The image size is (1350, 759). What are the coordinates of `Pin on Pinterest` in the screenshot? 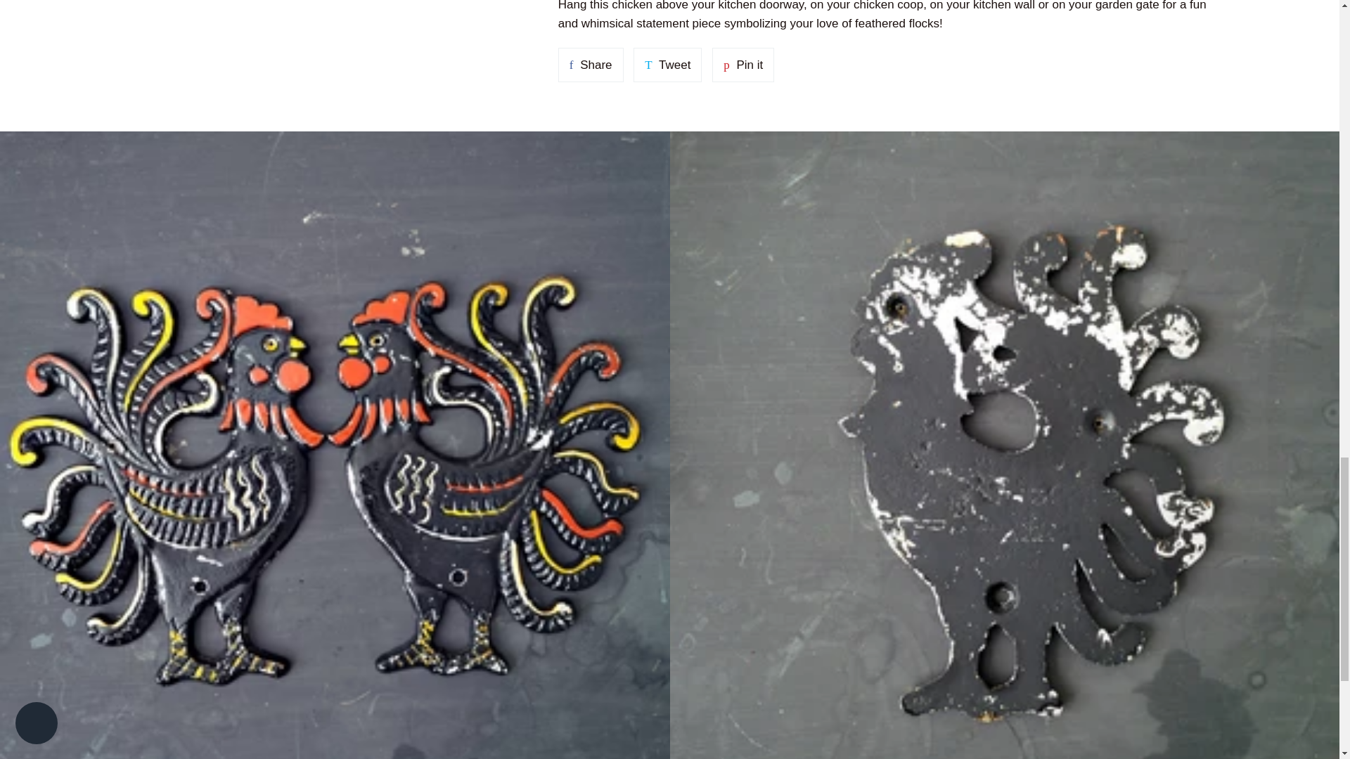 It's located at (742, 65).